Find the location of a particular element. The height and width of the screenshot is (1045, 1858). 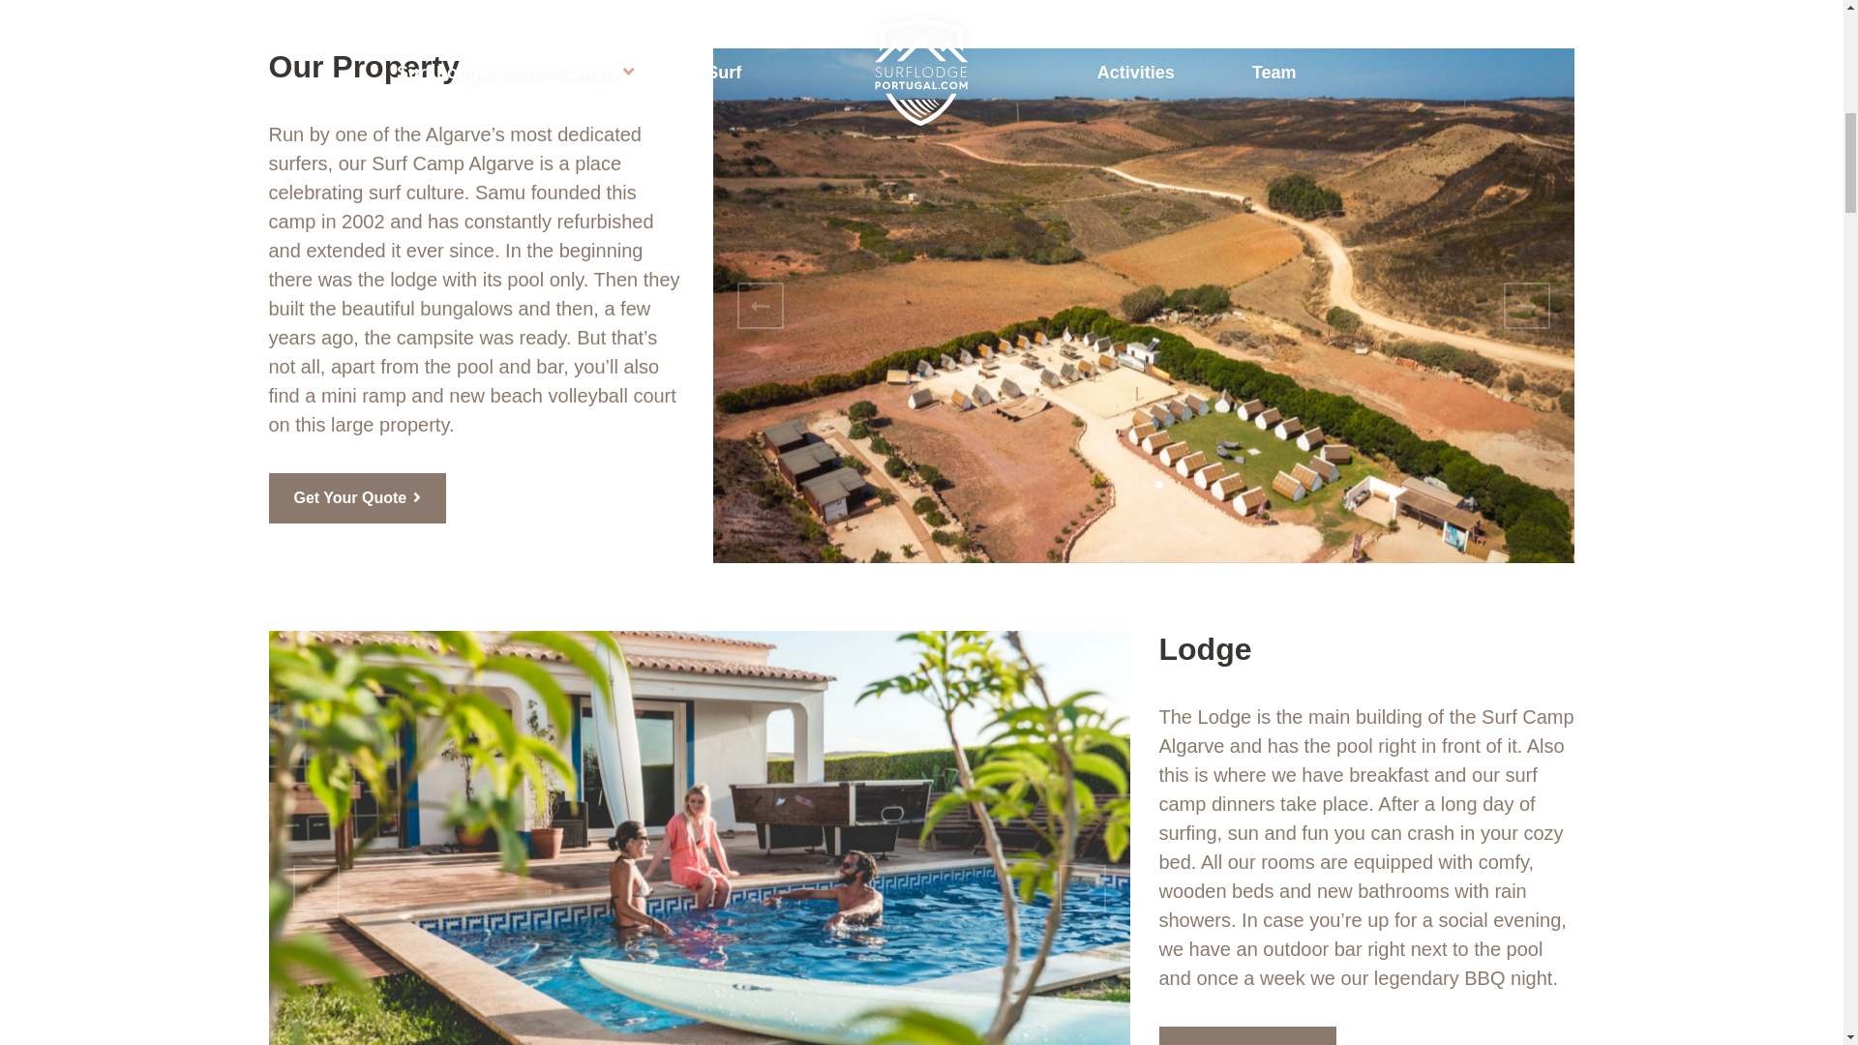

Get Your Quote is located at coordinates (1248, 1035).